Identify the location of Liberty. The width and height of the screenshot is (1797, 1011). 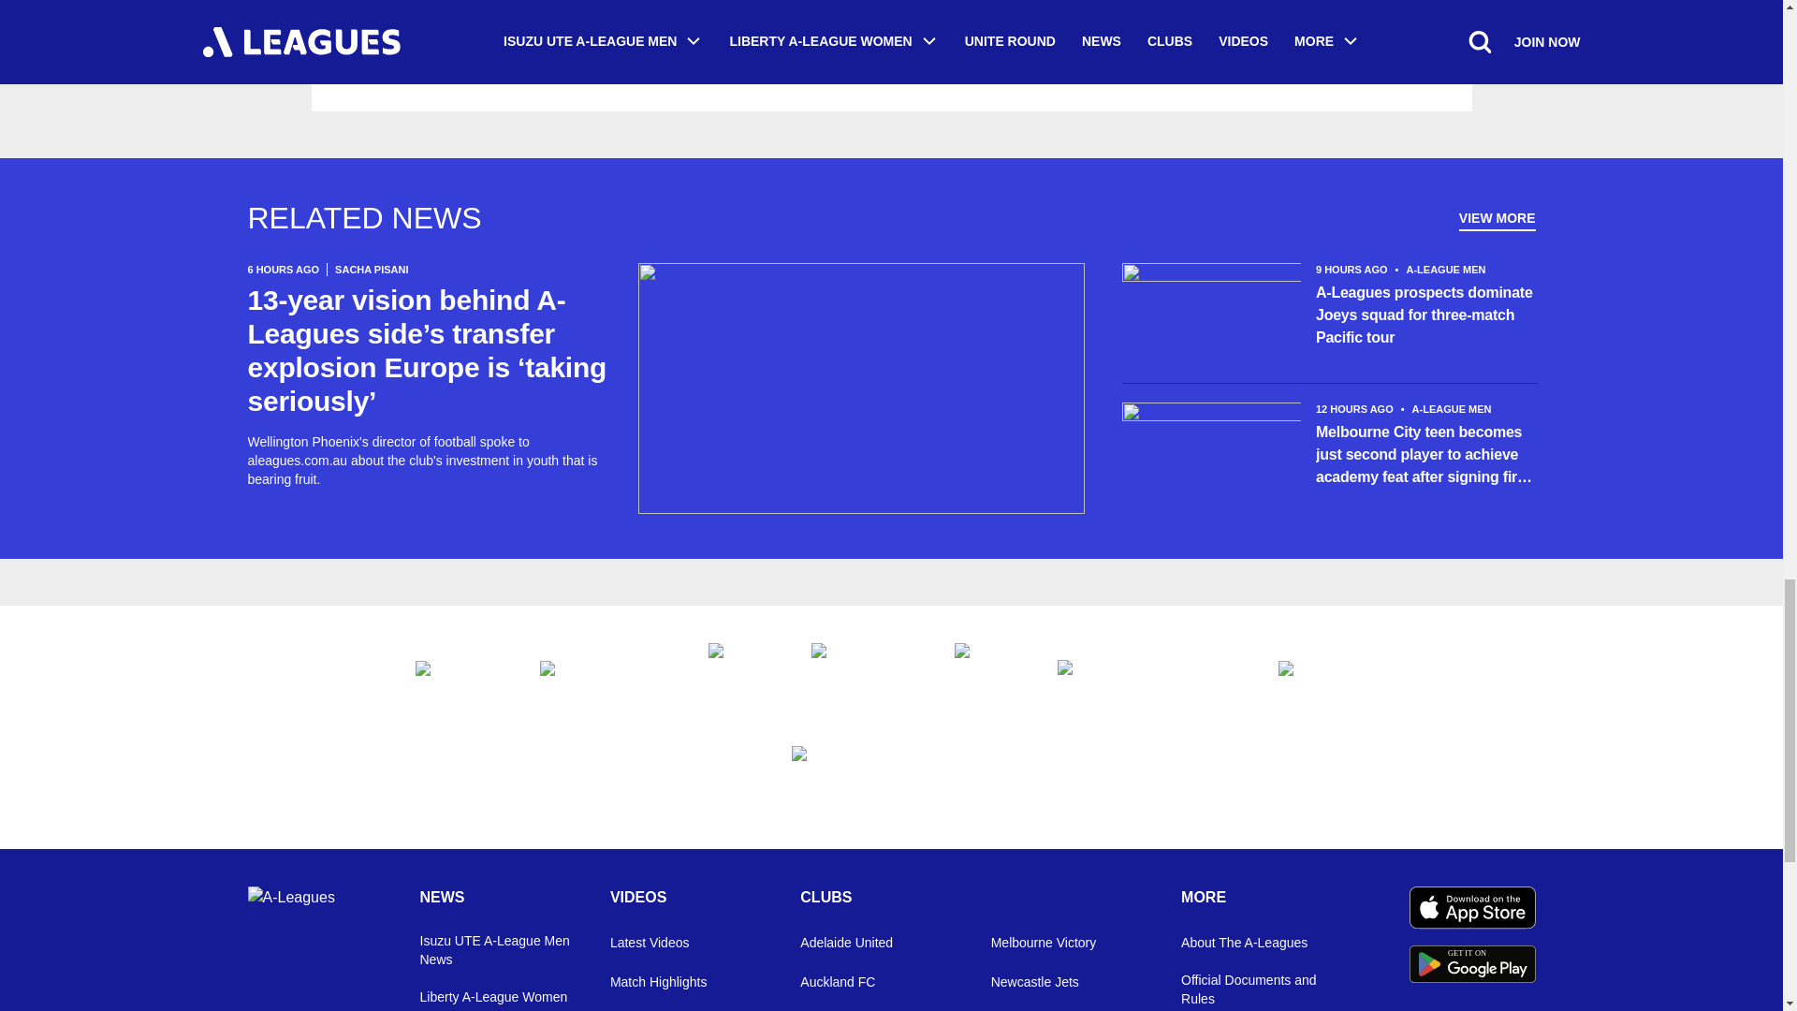
(605, 676).